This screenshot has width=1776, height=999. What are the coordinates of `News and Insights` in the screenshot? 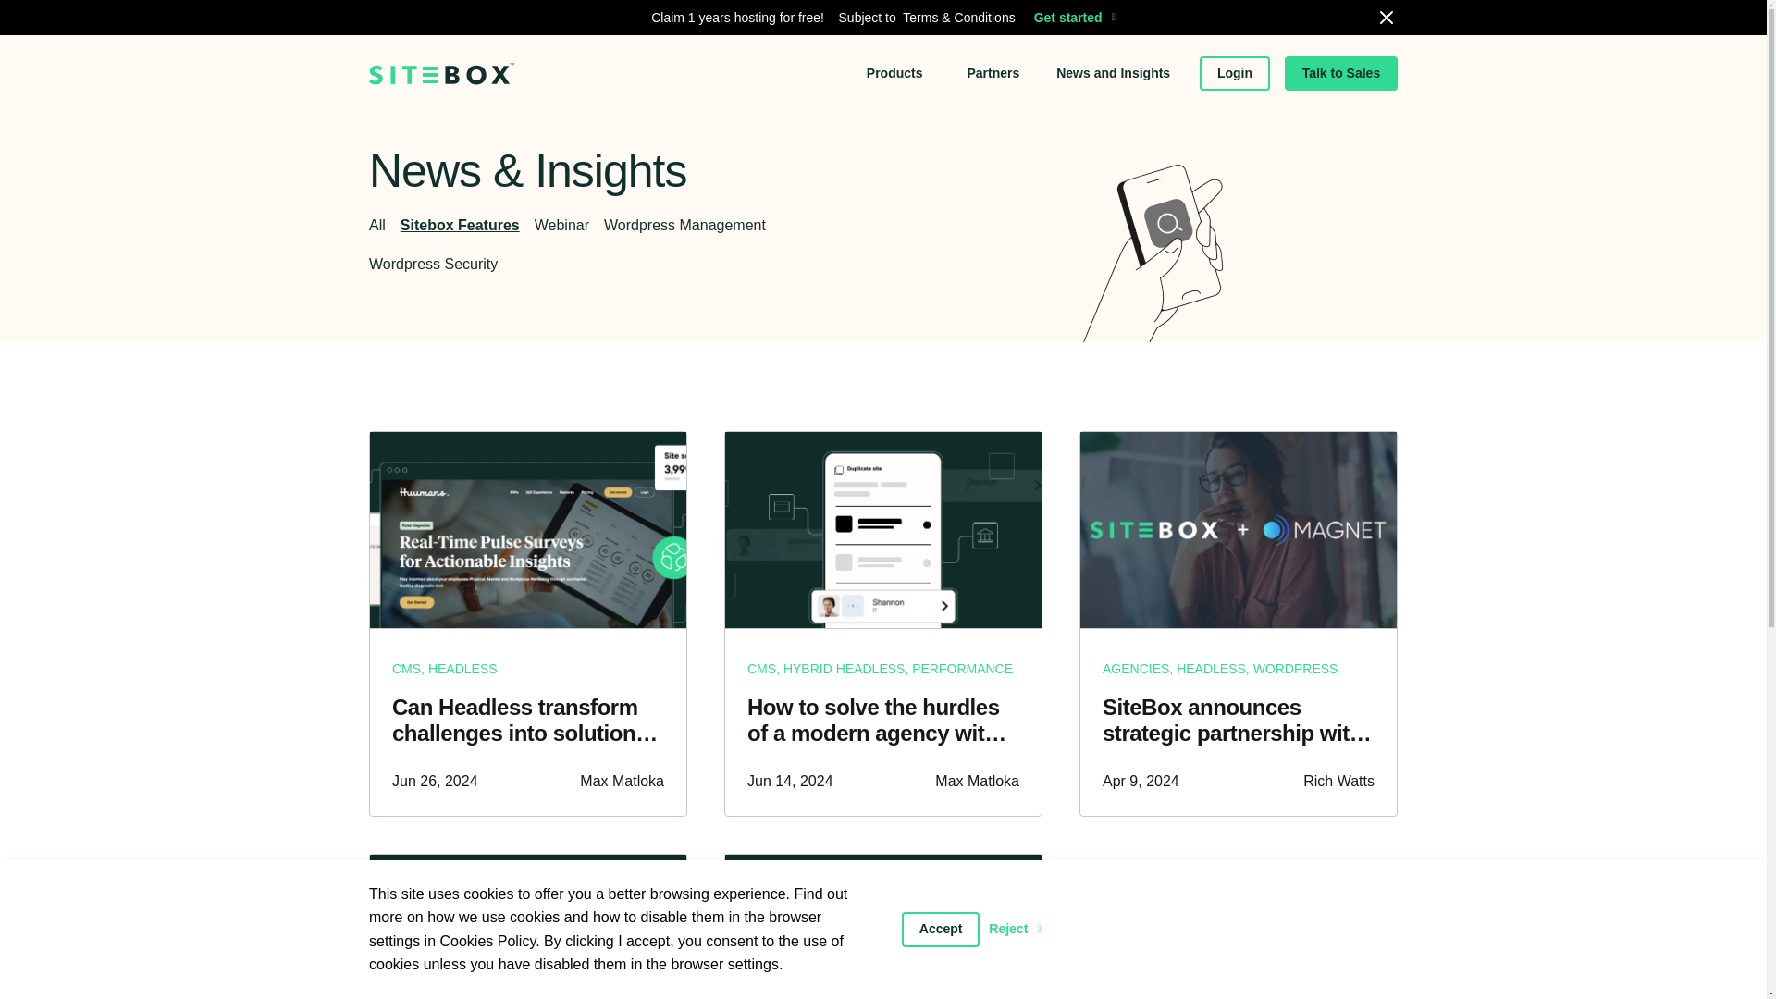 It's located at (1114, 58).